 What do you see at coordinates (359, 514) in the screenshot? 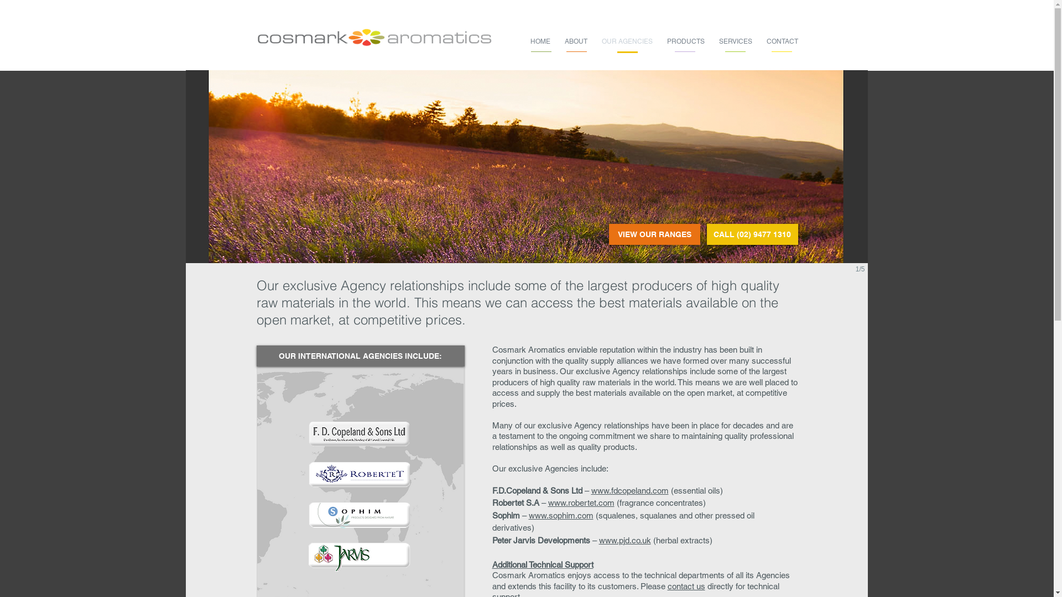
I see `Sophim Logo.png` at bounding box center [359, 514].